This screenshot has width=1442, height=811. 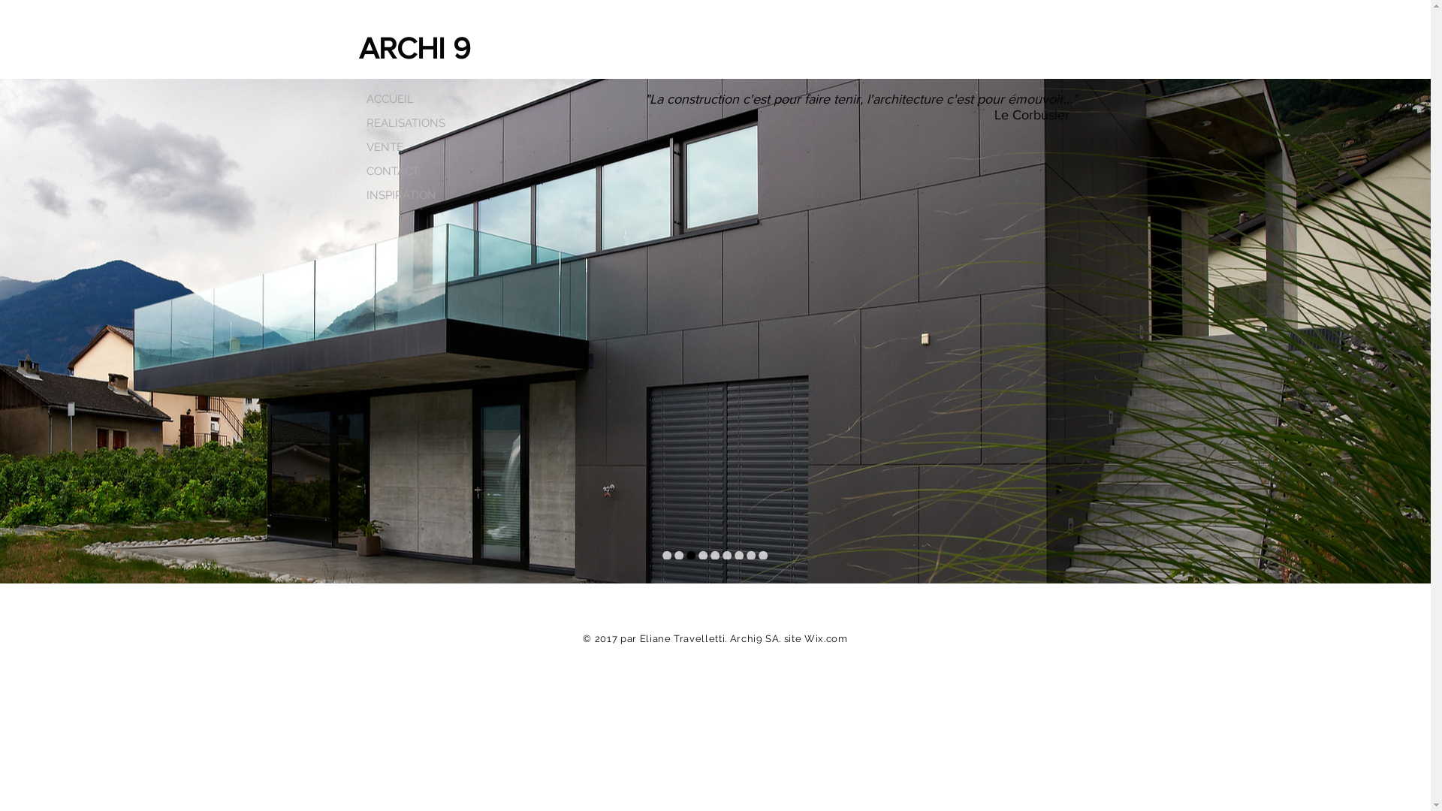 I want to click on Wix.com, so click(x=826, y=638).